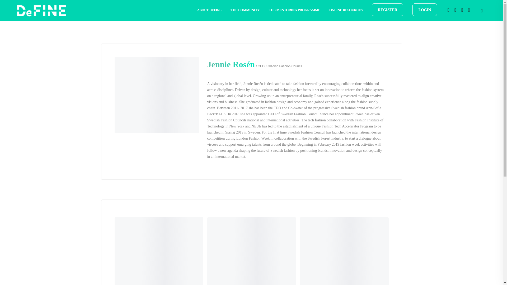 The image size is (507, 285). Describe the element at coordinates (448, 11) in the screenshot. I see `facebook` at that location.